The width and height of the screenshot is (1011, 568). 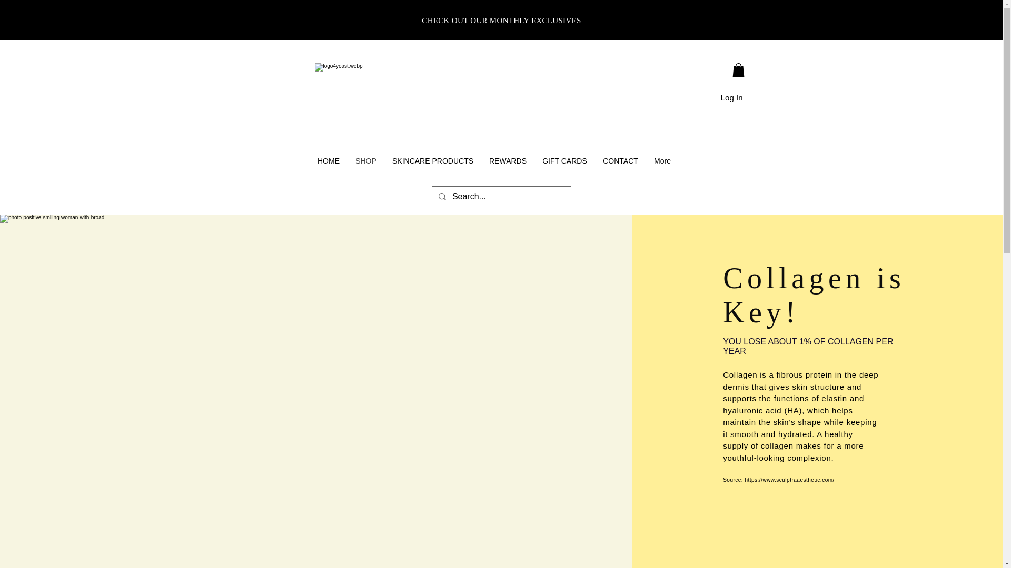 I want to click on SHOP, so click(x=365, y=161).